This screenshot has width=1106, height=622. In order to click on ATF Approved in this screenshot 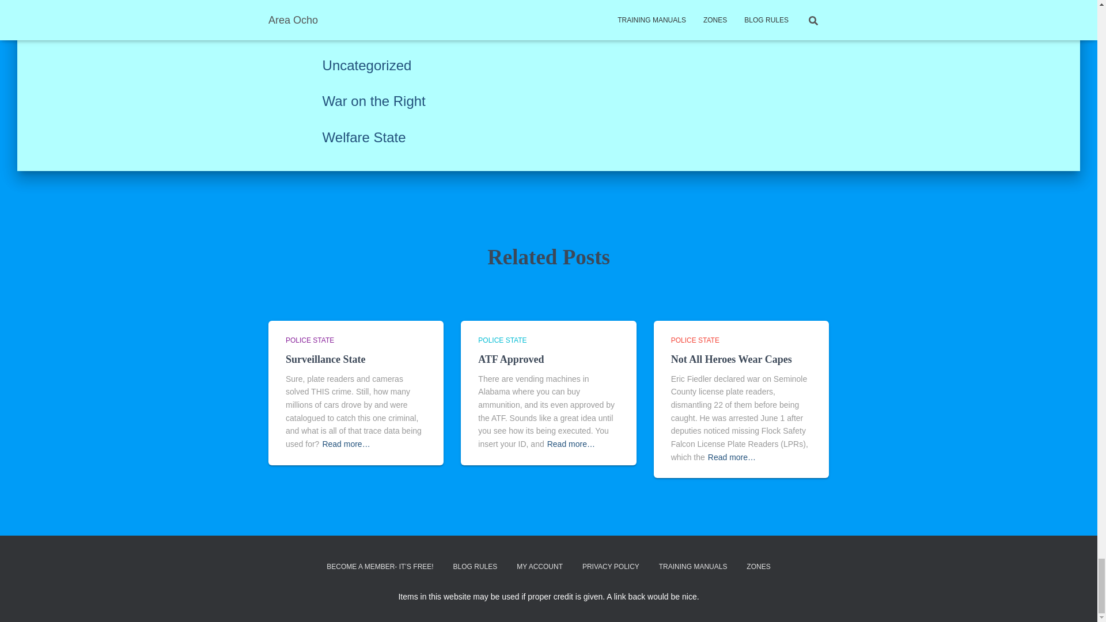, I will do `click(510, 359)`.